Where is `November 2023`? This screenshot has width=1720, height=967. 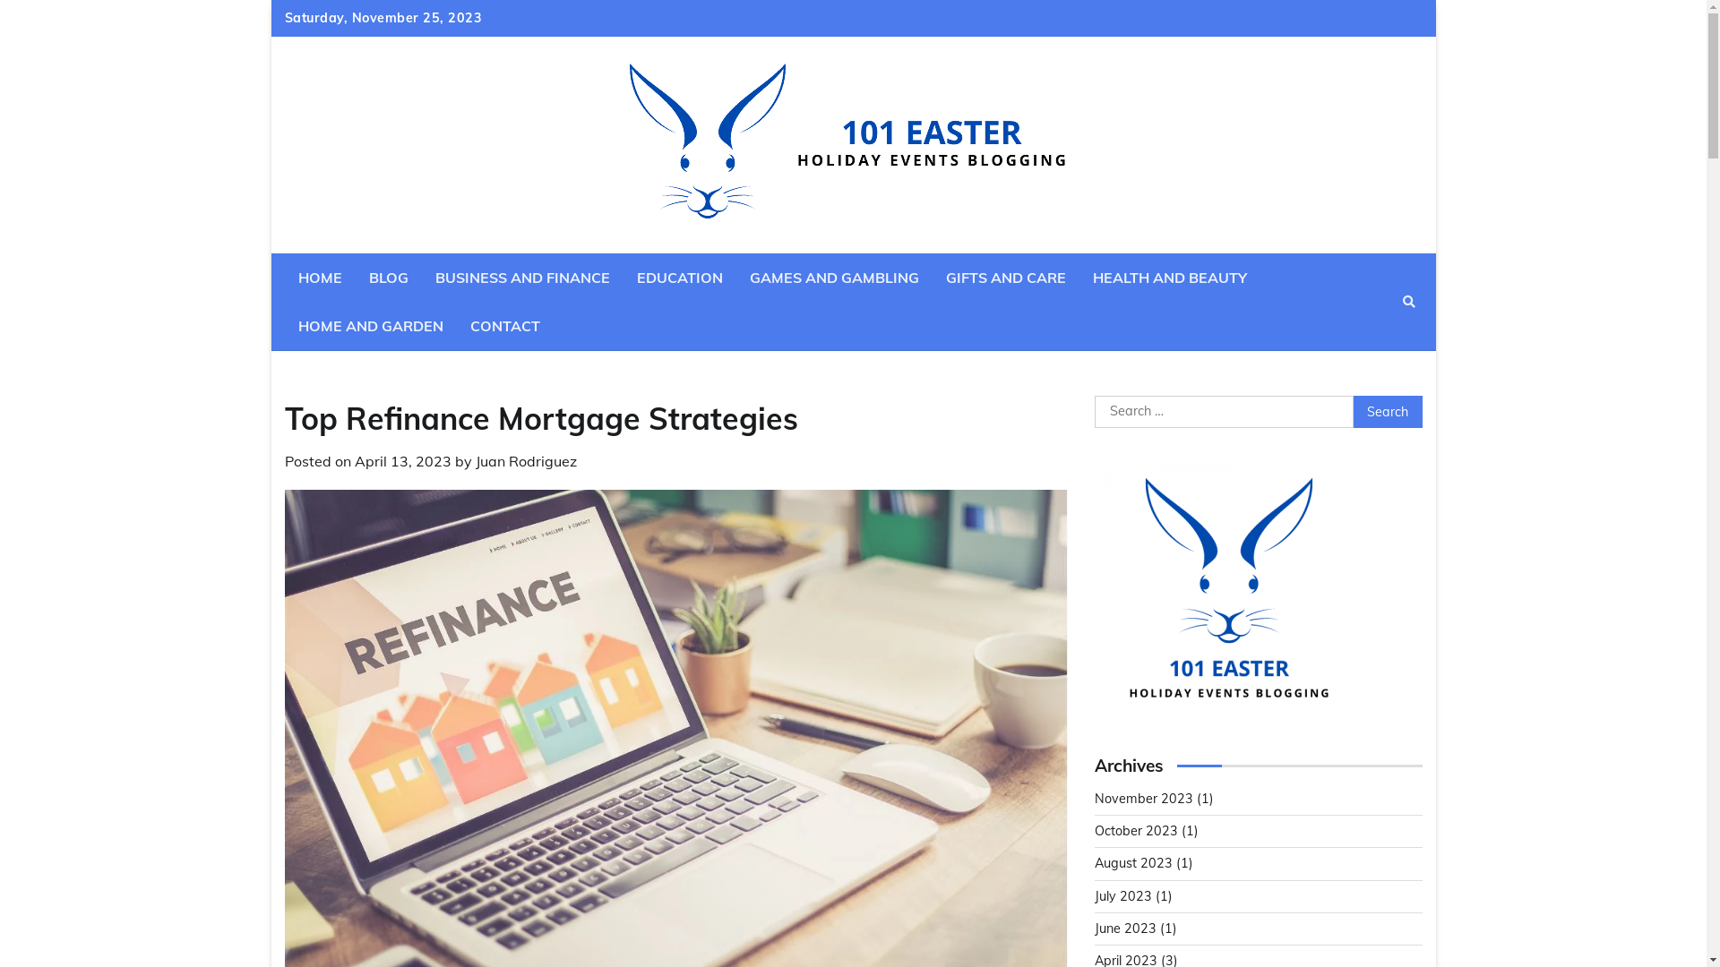 November 2023 is located at coordinates (1144, 799).